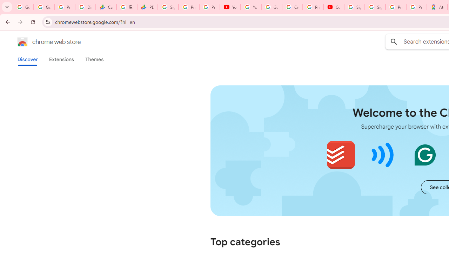 The width and height of the screenshot is (449, 253). Describe the element at coordinates (272, 7) in the screenshot. I see `Google Account Help` at that location.